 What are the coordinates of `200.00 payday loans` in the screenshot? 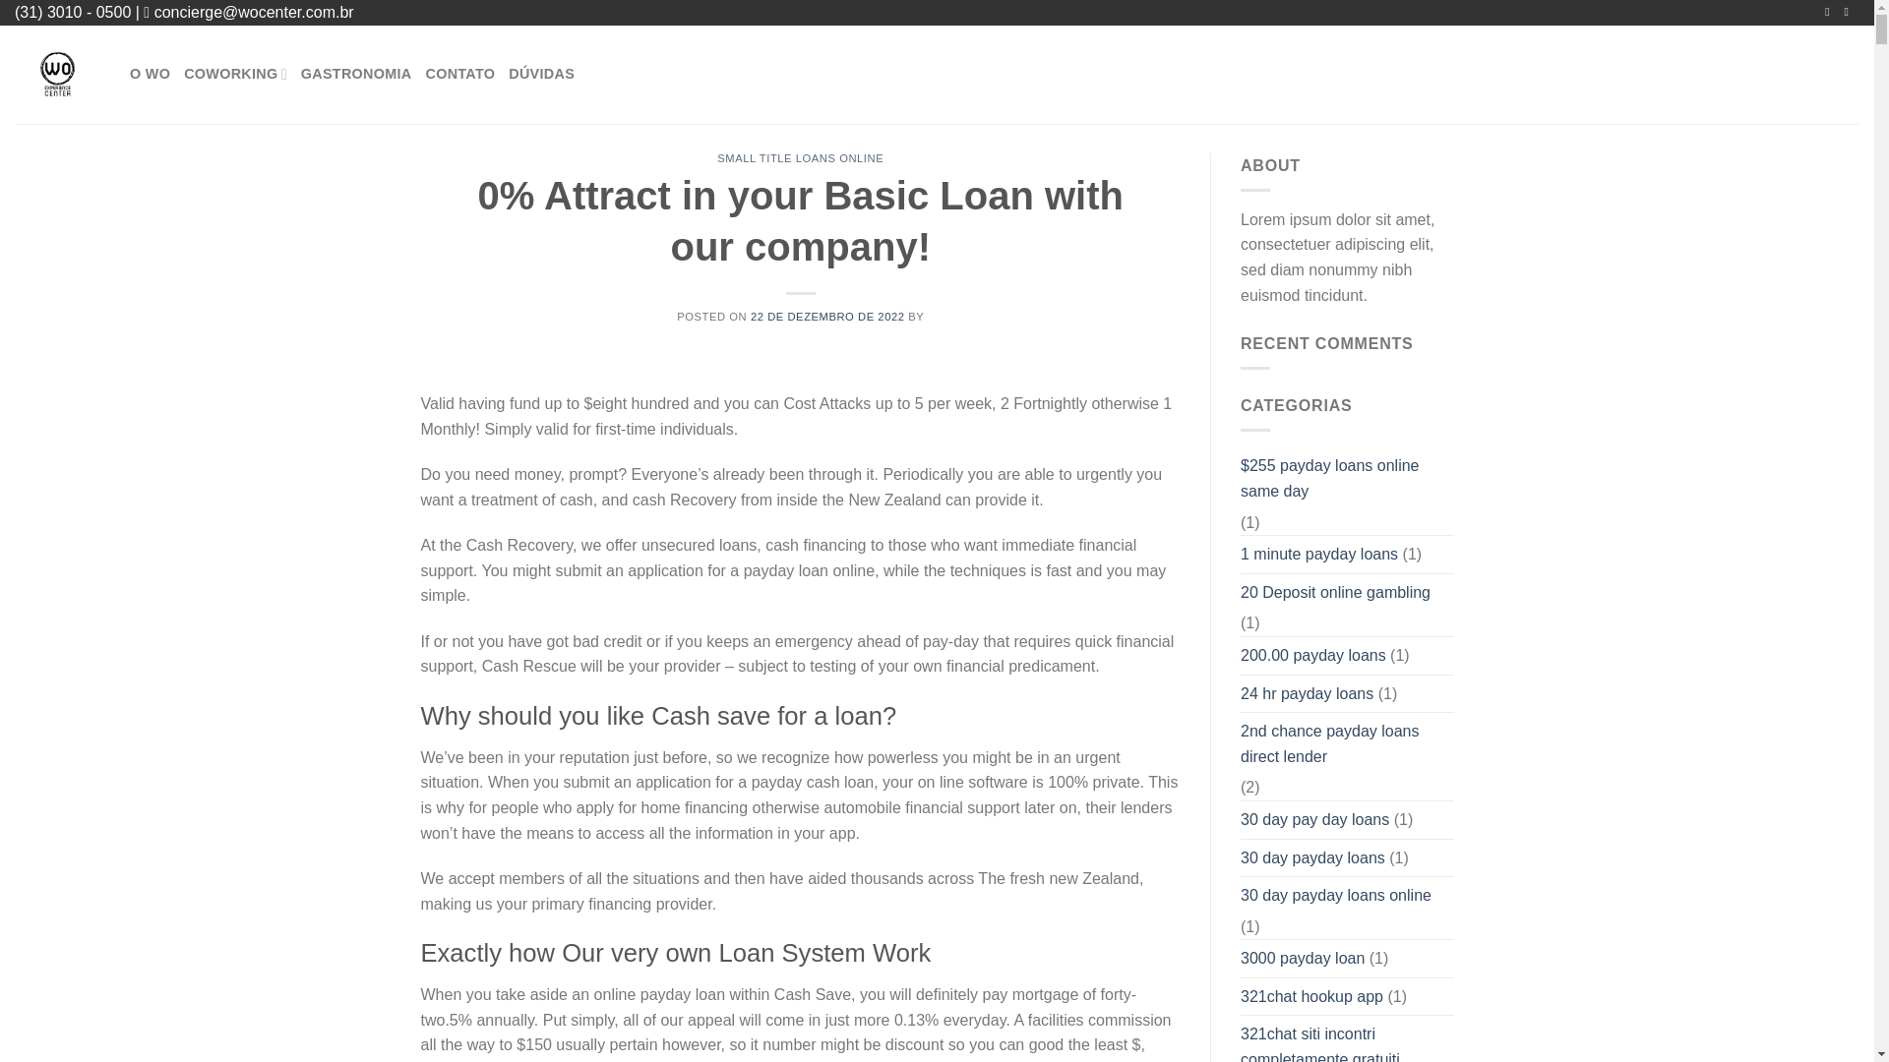 It's located at (1313, 655).